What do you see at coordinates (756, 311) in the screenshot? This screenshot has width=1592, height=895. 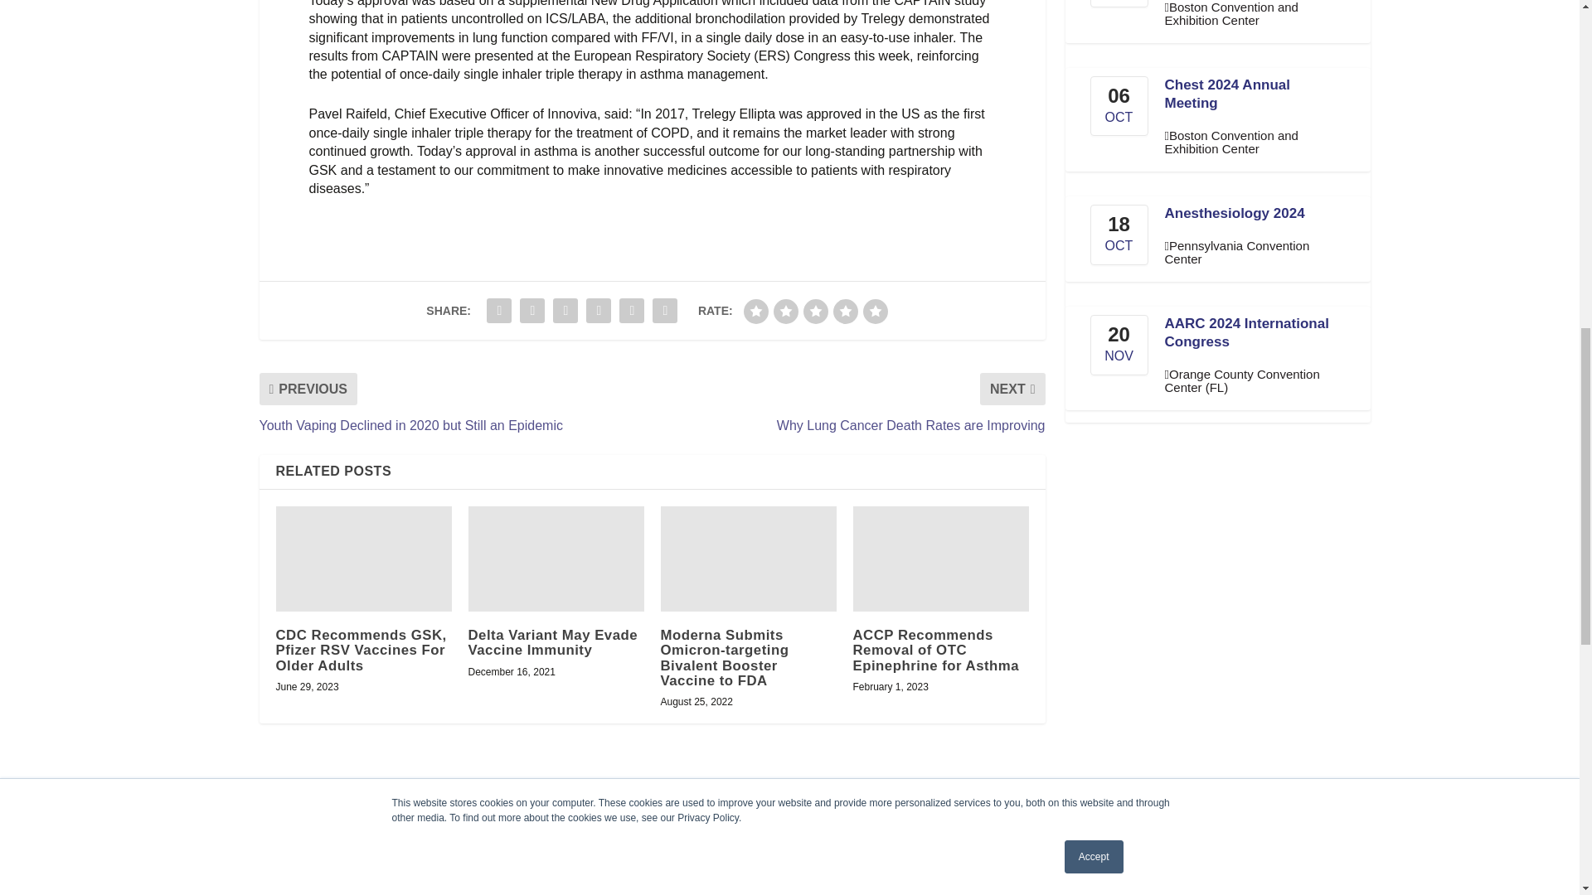 I see `bad` at bounding box center [756, 311].